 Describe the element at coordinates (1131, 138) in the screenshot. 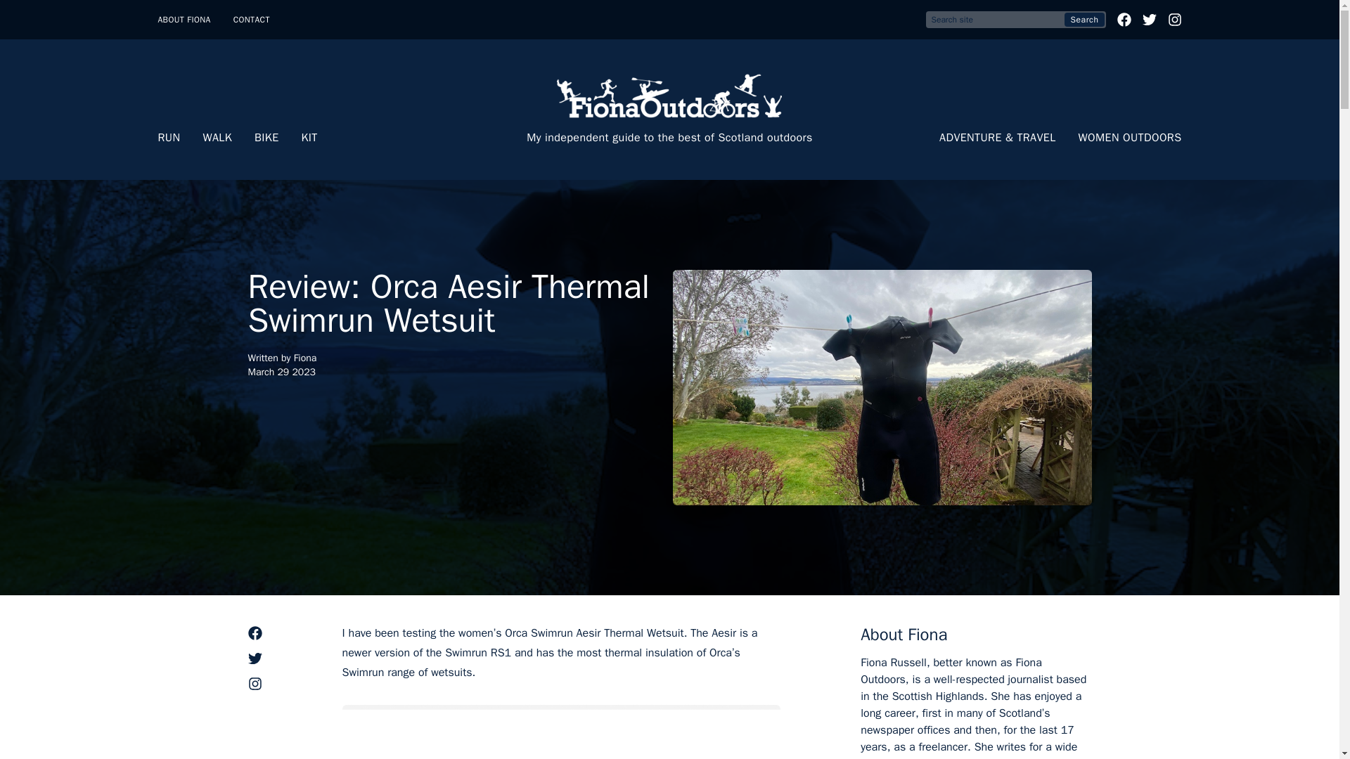

I see `WOMEN OUTDOORS` at that location.